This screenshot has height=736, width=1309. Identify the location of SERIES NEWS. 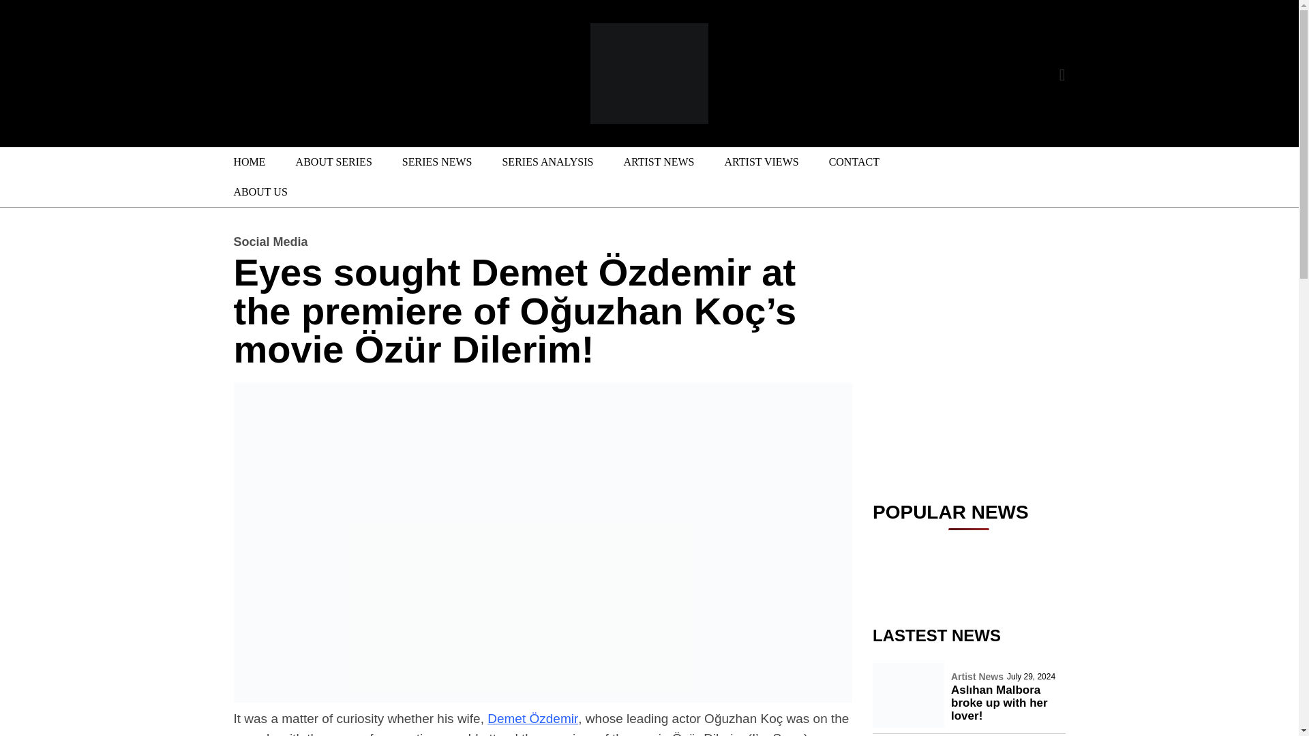
(437, 162).